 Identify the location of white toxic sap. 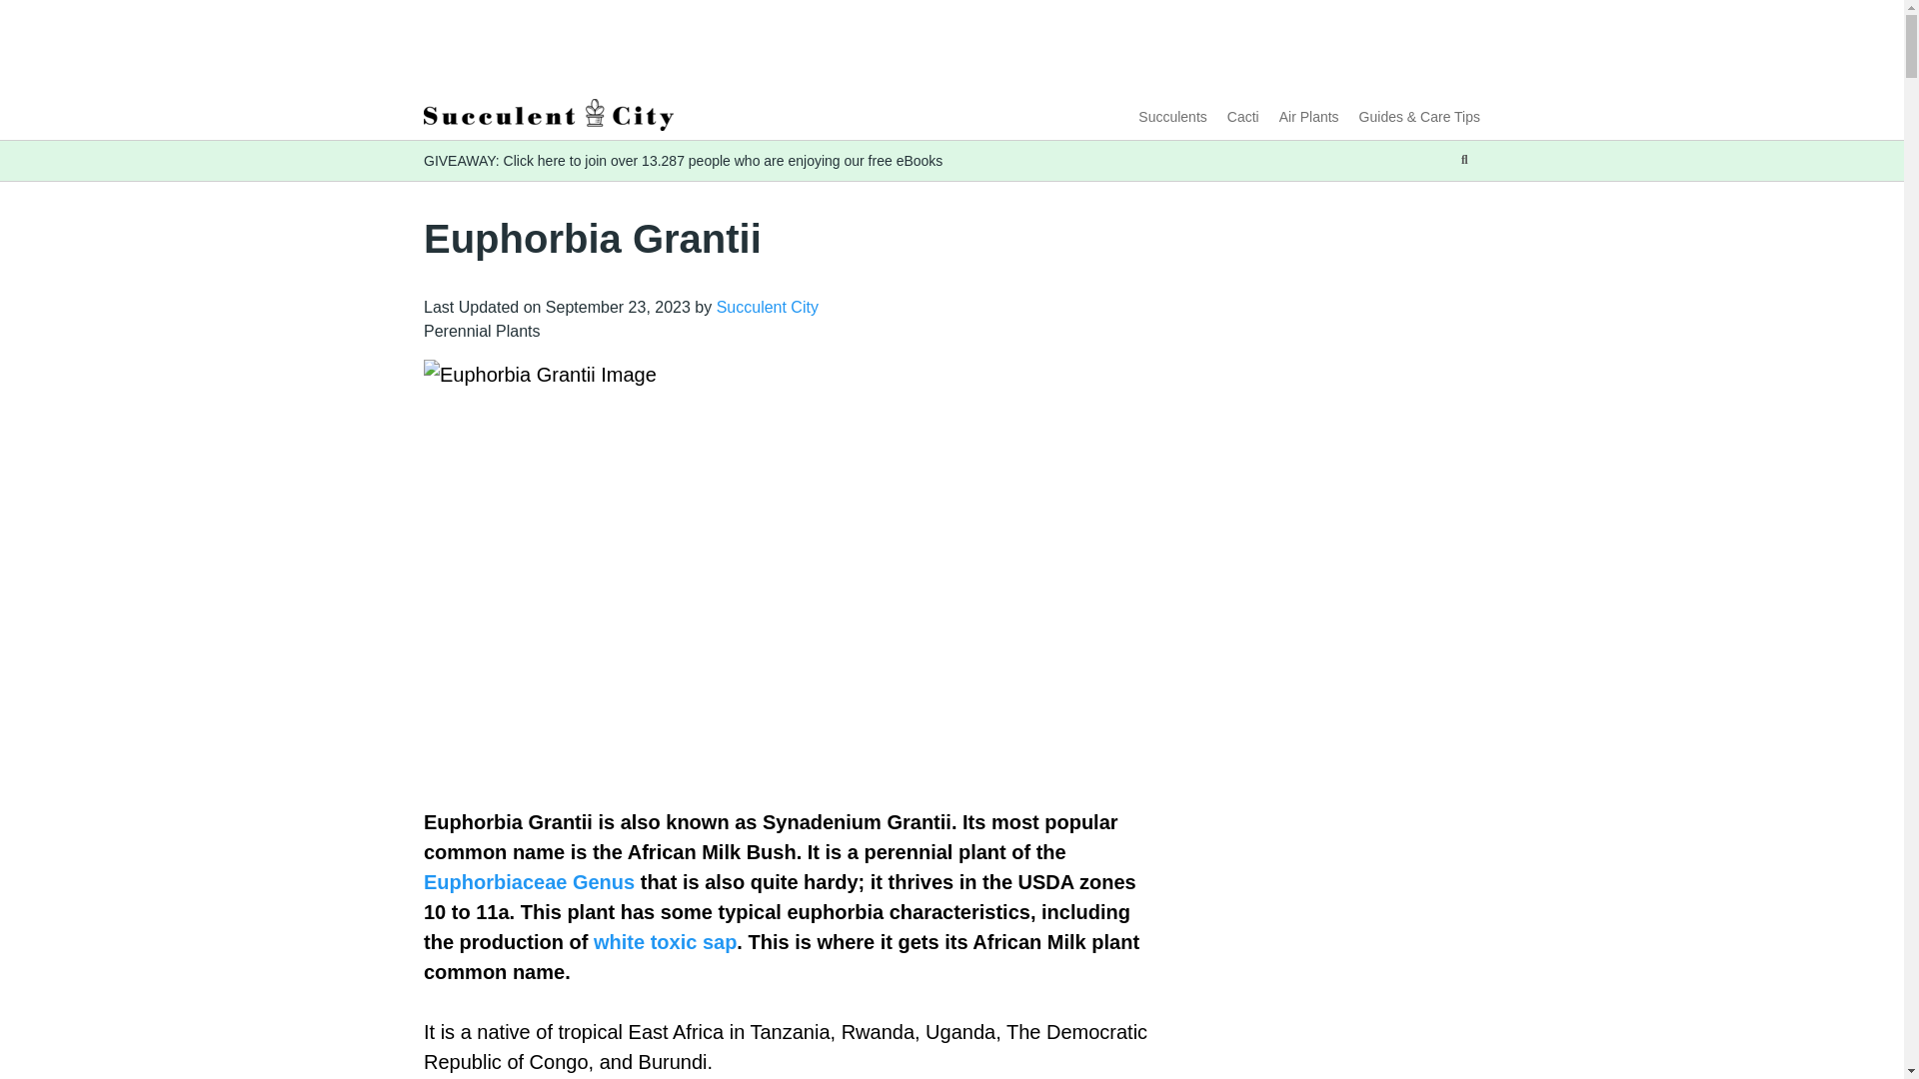
(665, 941).